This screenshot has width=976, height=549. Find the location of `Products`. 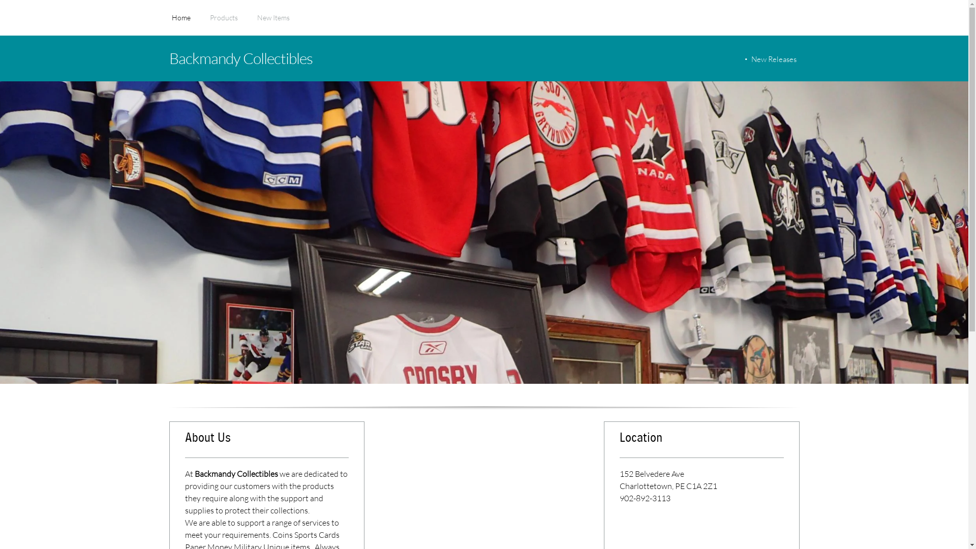

Products is located at coordinates (224, 23).